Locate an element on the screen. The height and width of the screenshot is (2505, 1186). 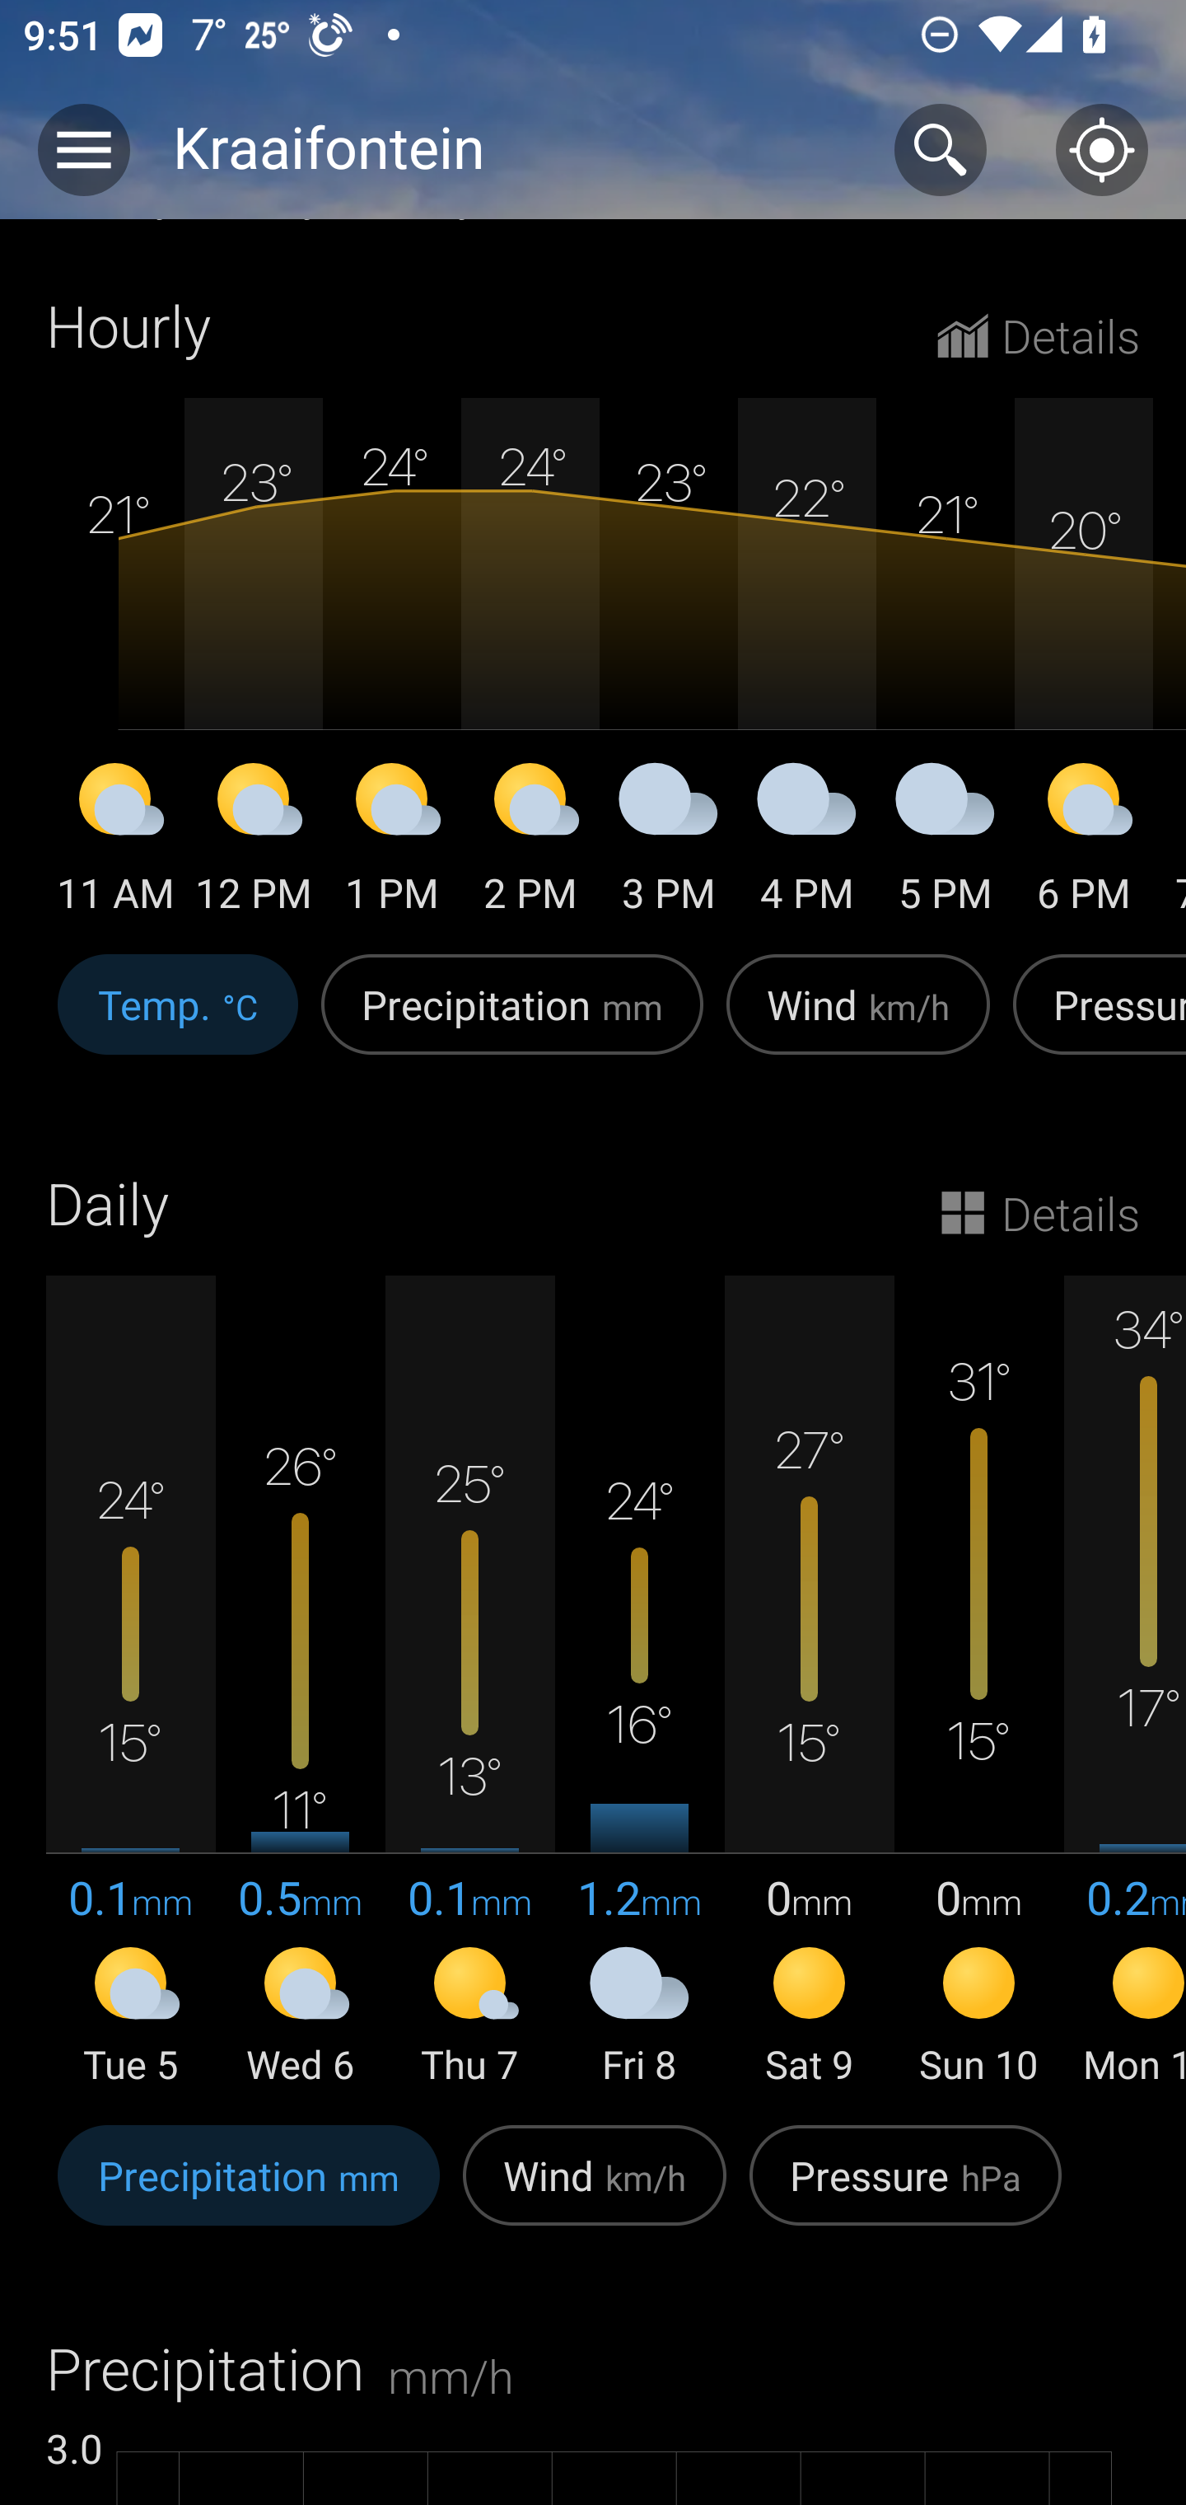
31° 15° 0 mm Sun 10 is located at coordinates (978, 1683).